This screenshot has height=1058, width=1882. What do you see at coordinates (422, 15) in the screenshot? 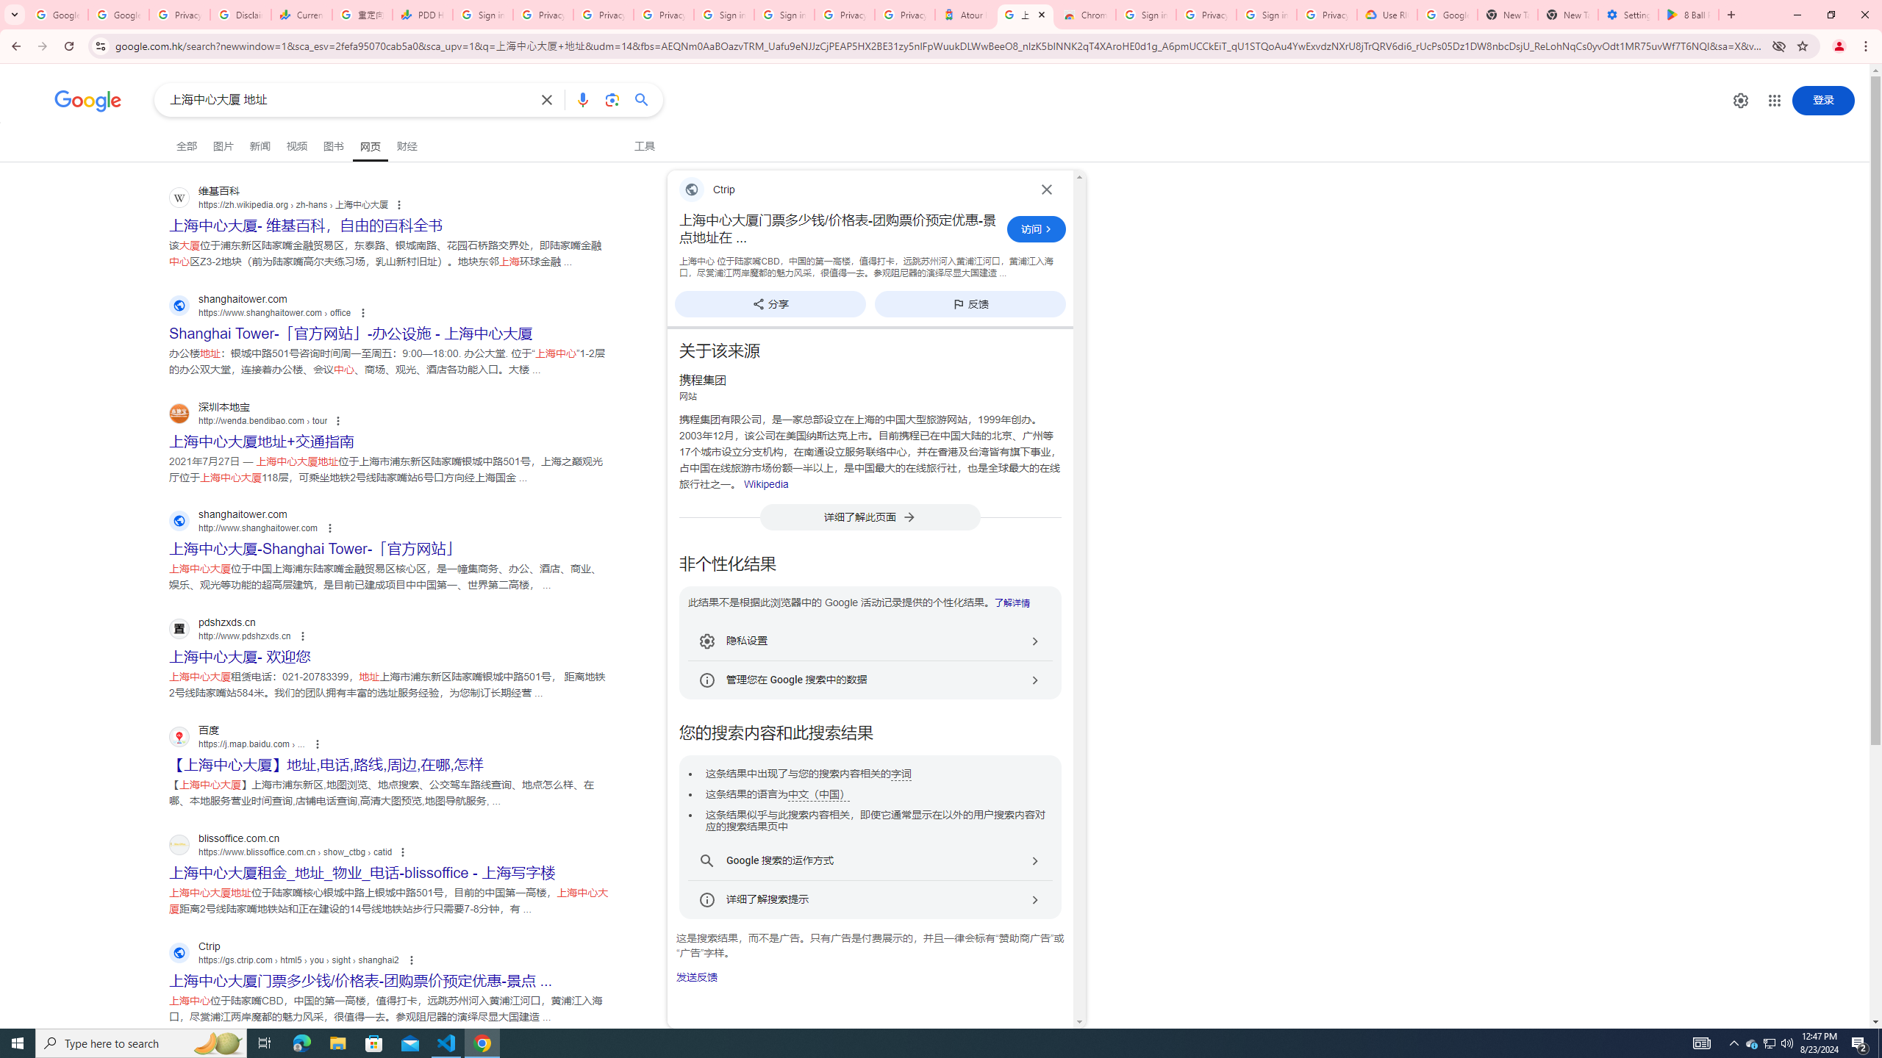
I see `PDD Holdings Inc - ADR (PDD) Price & News - Google Finance` at bounding box center [422, 15].